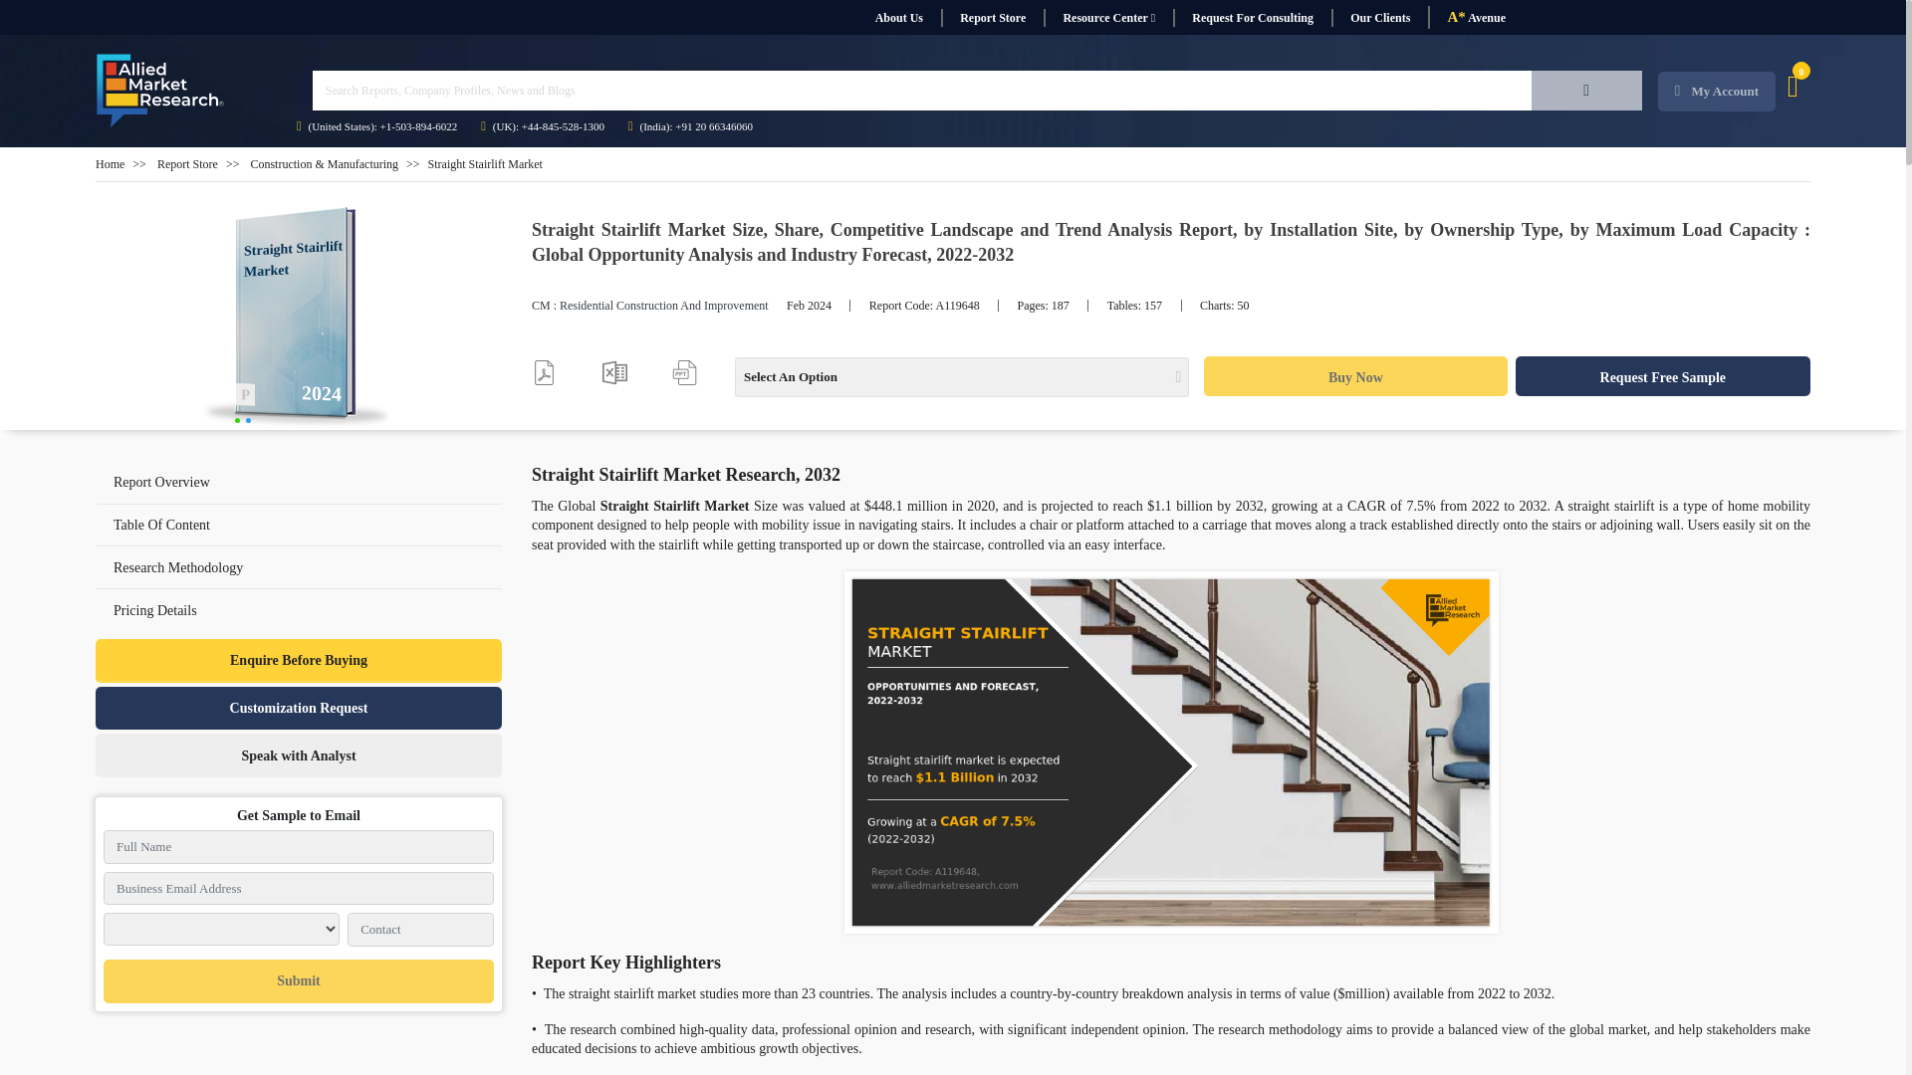 The height and width of the screenshot is (1075, 1912). I want to click on Research Methodology, so click(177, 567).